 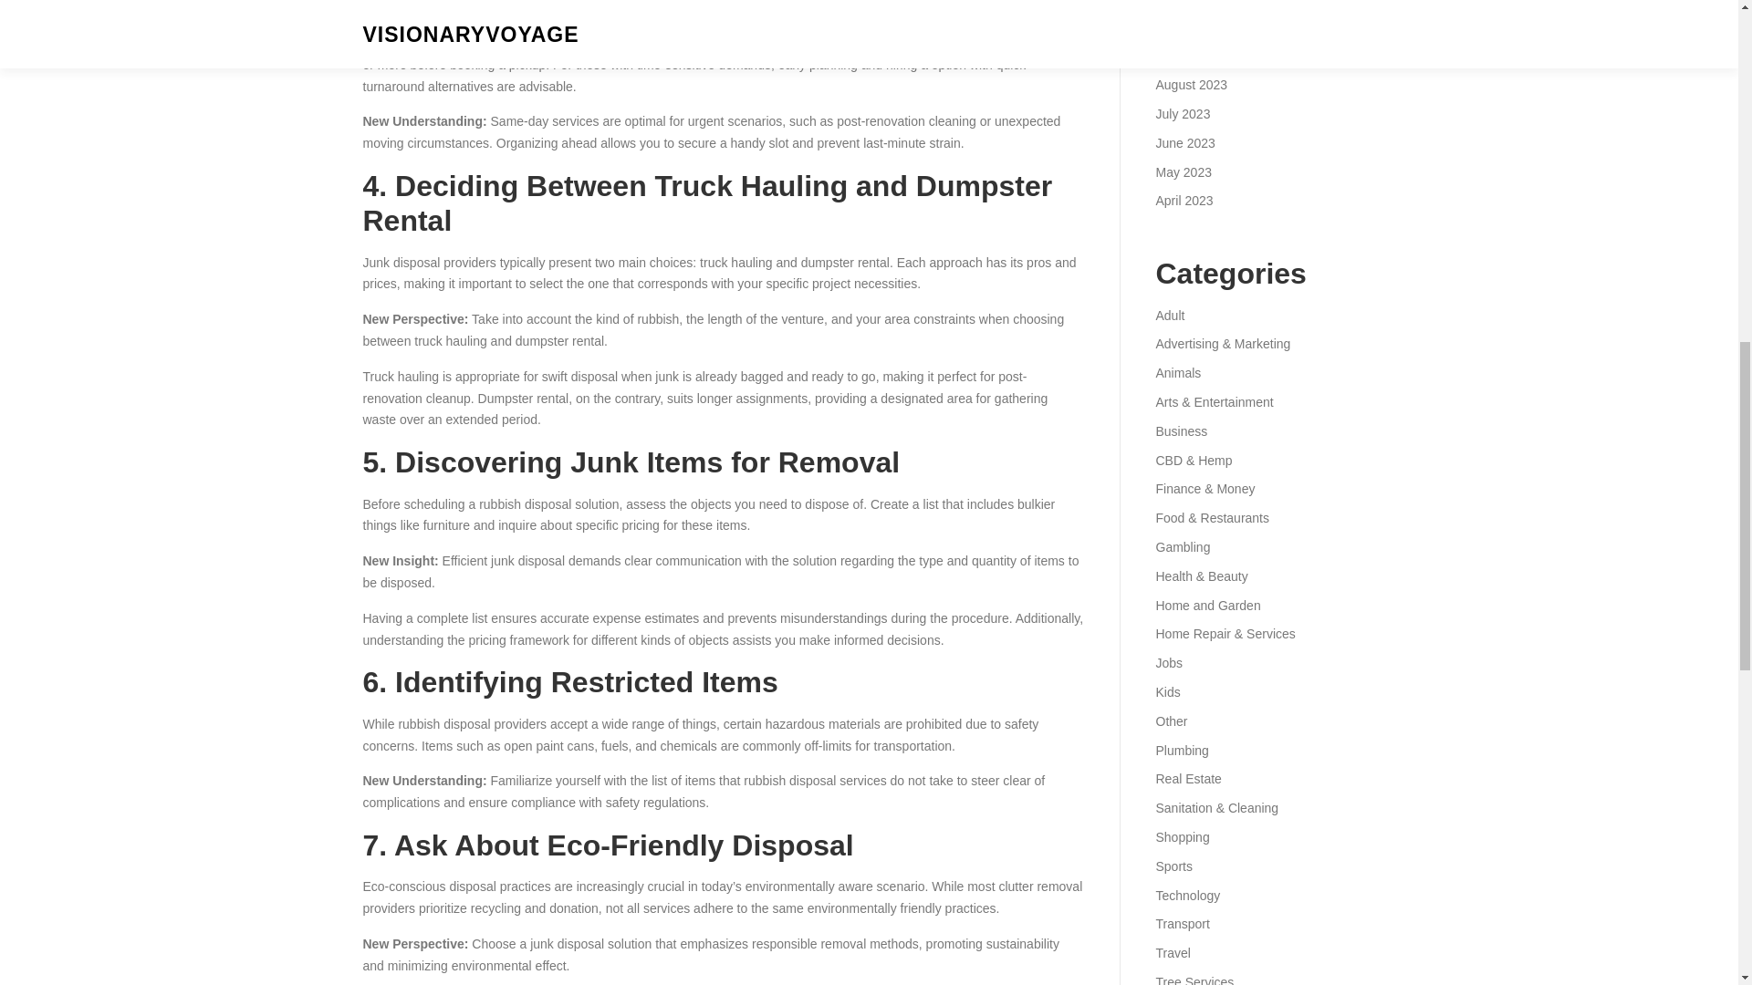 I want to click on Animals, so click(x=1177, y=372).